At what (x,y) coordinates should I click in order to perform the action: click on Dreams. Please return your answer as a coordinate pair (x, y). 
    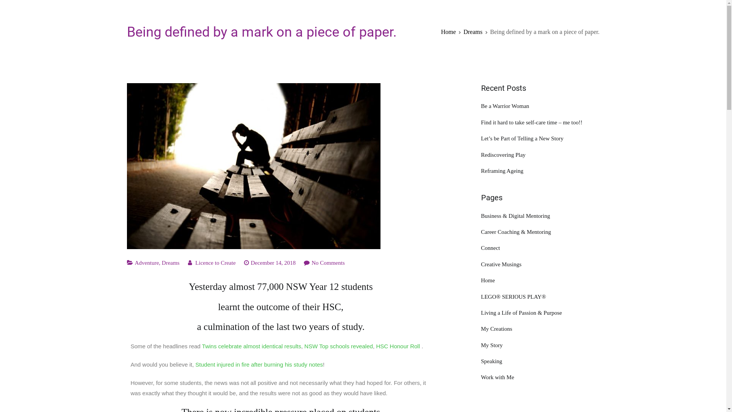
    Looking at the image, I should click on (473, 32).